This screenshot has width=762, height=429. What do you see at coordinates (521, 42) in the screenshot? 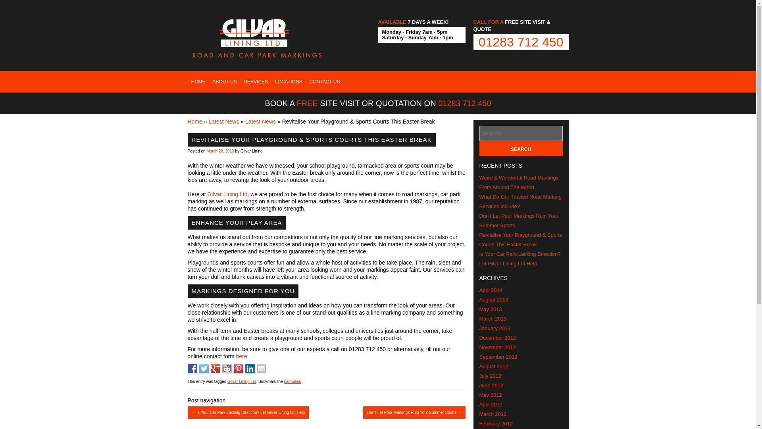
I see `Call Gilvar Linings` at bounding box center [521, 42].